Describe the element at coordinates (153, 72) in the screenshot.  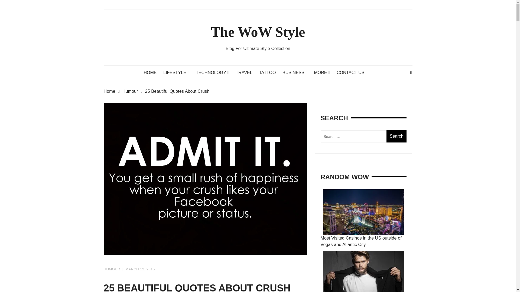
I see `HOME` at that location.